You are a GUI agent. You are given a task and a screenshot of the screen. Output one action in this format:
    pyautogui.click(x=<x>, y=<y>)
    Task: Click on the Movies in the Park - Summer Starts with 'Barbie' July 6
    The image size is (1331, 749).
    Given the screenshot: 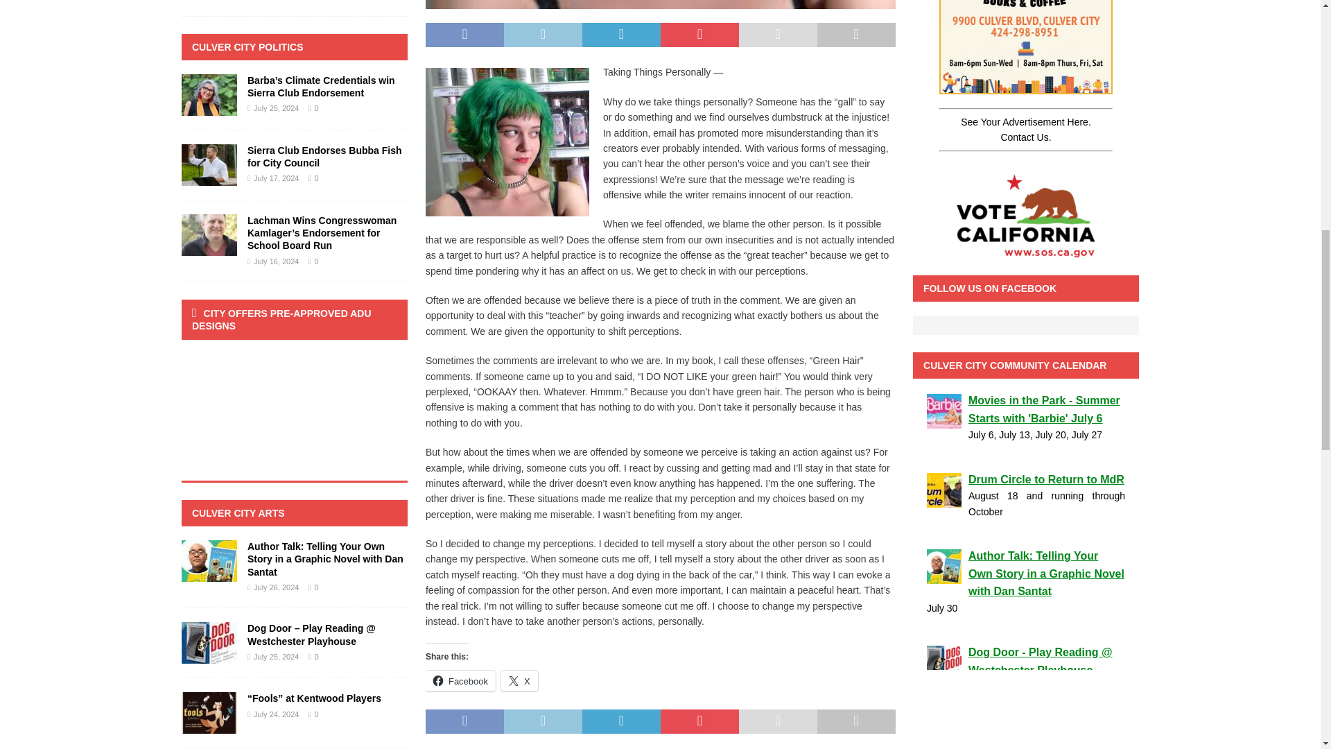 What is the action you would take?
    pyautogui.click(x=1025, y=409)
    